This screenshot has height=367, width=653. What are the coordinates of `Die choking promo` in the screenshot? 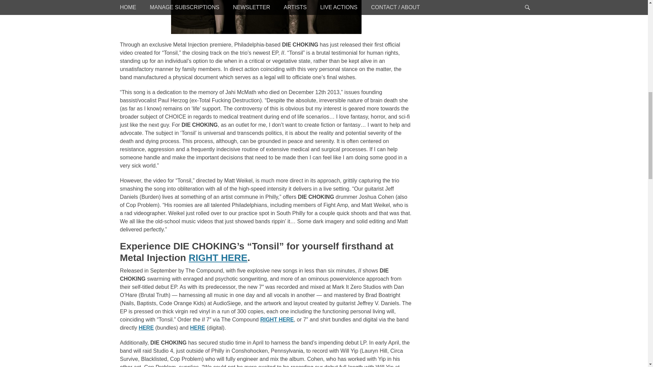 It's located at (266, 17).